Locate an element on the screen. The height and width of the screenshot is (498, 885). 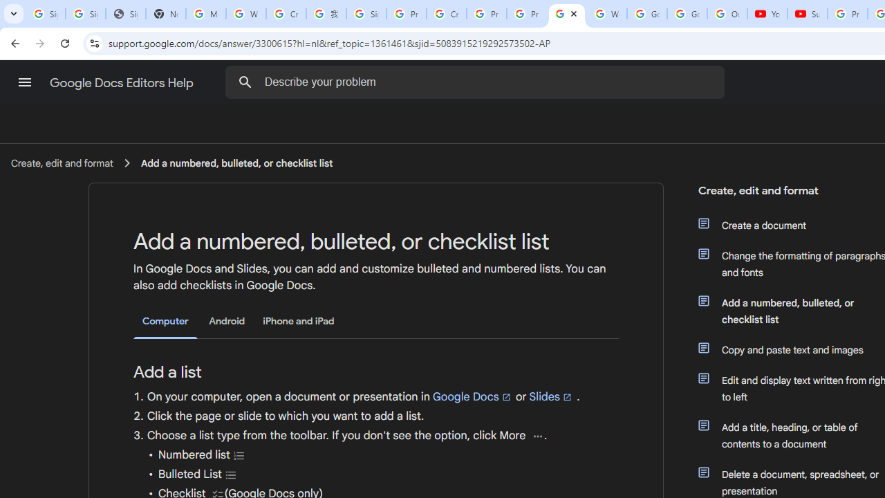
Google Docs Editors Help is located at coordinates (123, 83).